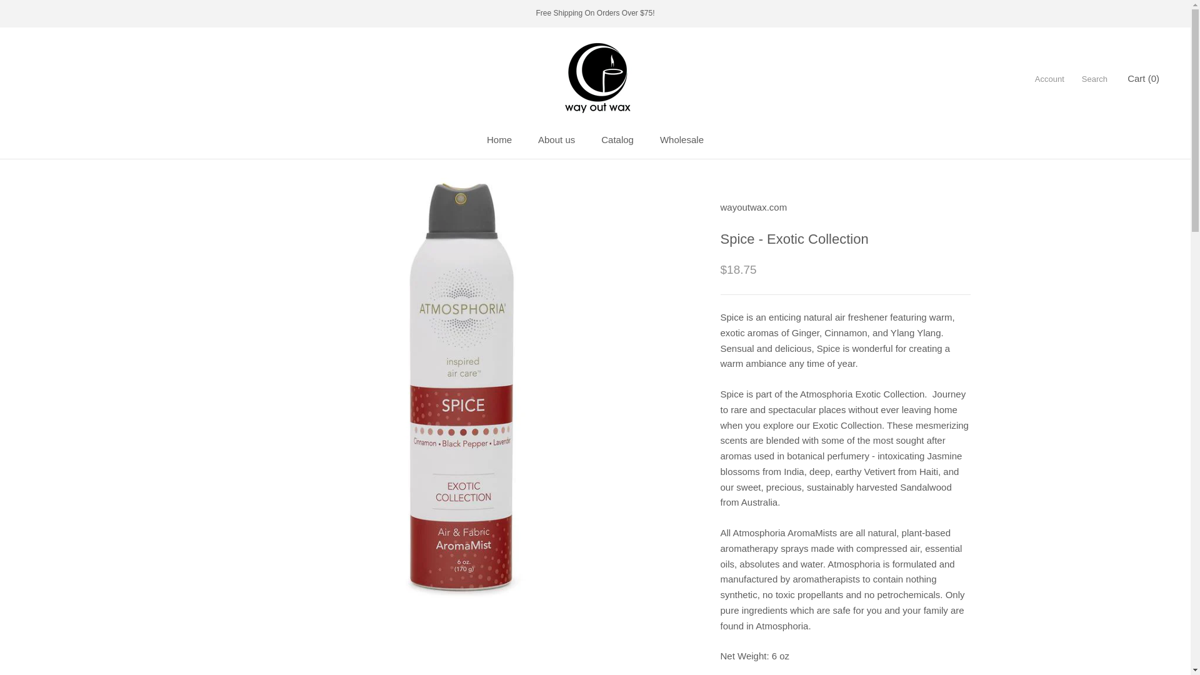  Describe the element at coordinates (556, 139) in the screenshot. I see `Search` at that location.